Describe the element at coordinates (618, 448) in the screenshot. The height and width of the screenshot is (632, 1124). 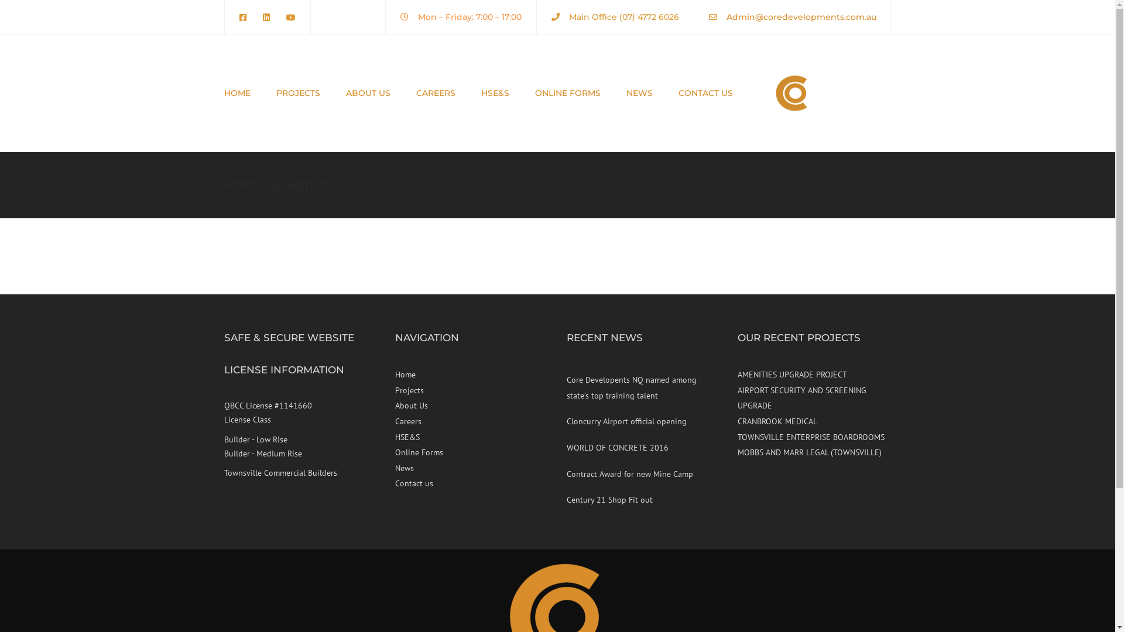
I see `WORLD OF CONCRETE 2016` at that location.